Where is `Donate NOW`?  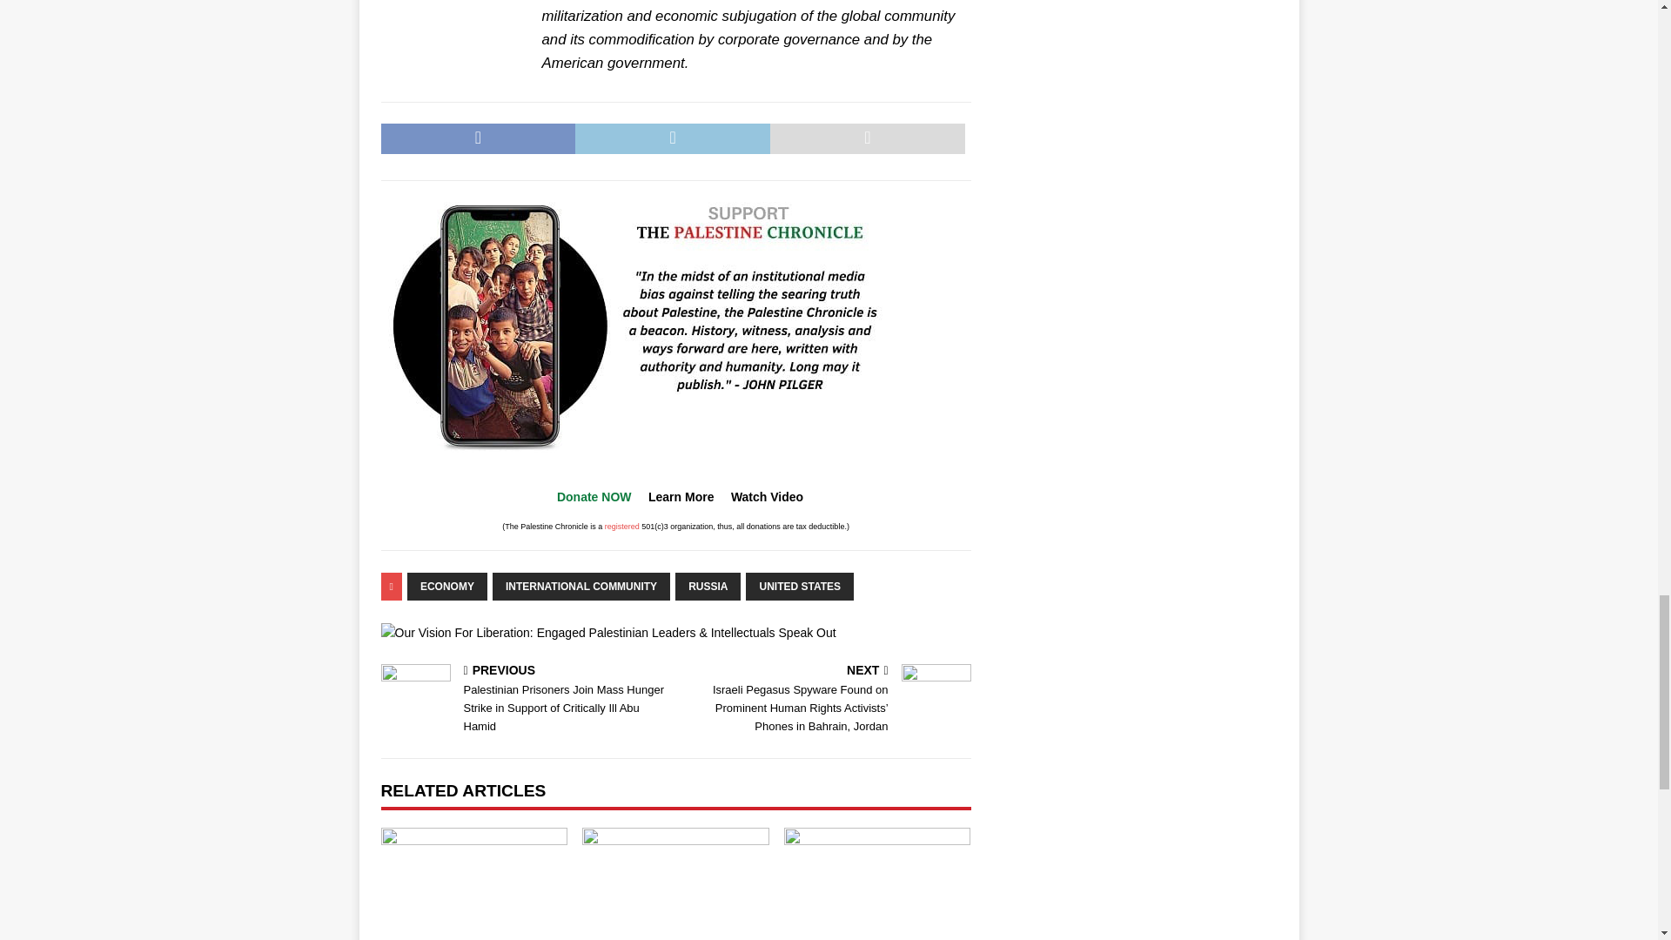
Donate NOW is located at coordinates (594, 496).